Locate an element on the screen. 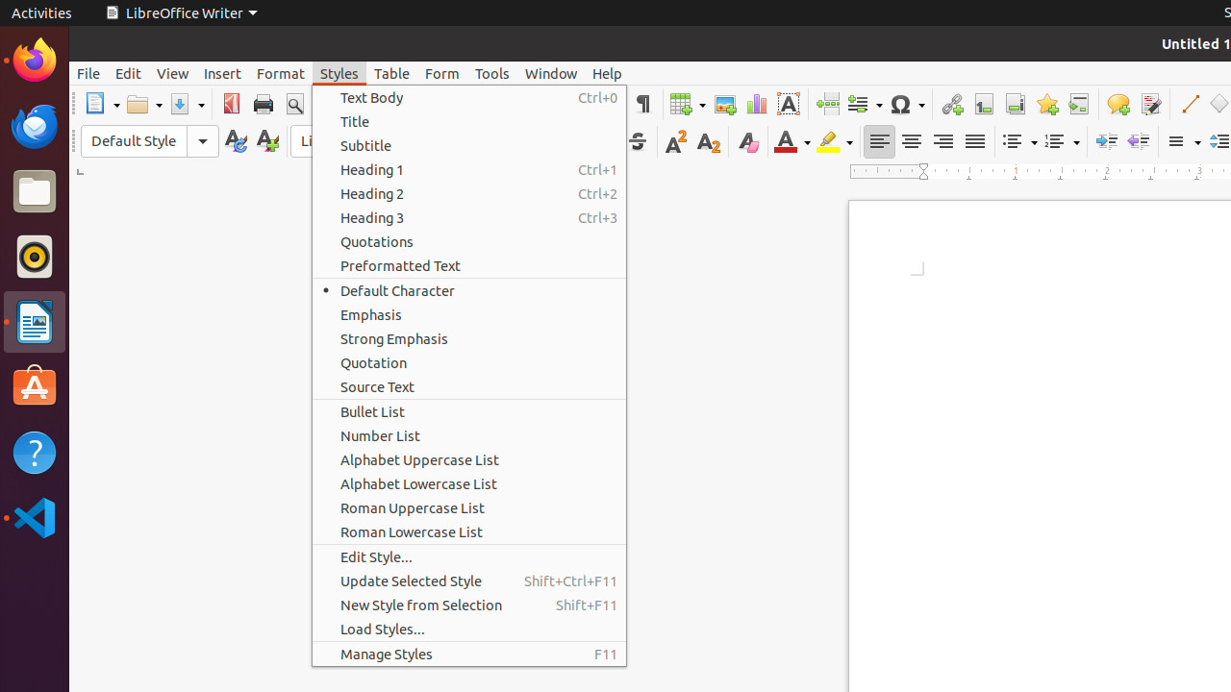  Quotation is located at coordinates (469, 363).